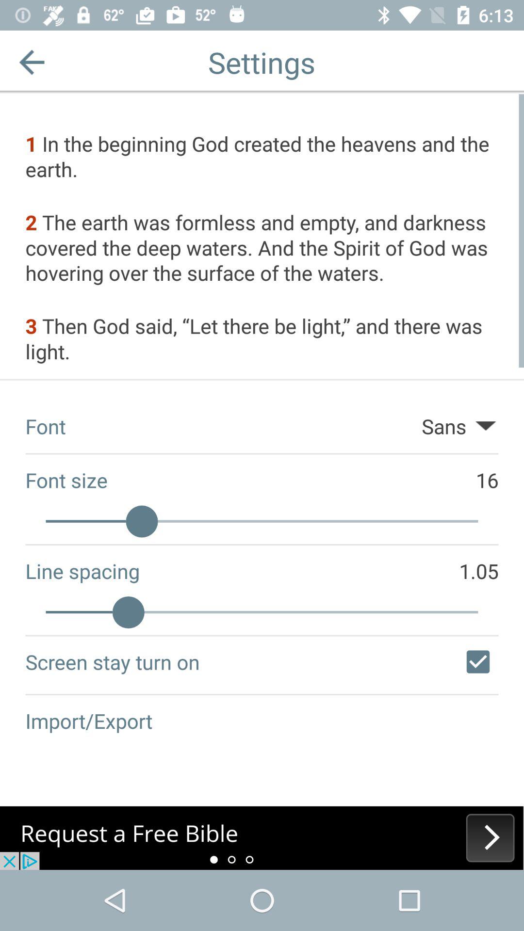 Image resolution: width=524 pixels, height=931 pixels. Describe the element at coordinates (478, 662) in the screenshot. I see `keep screen on` at that location.